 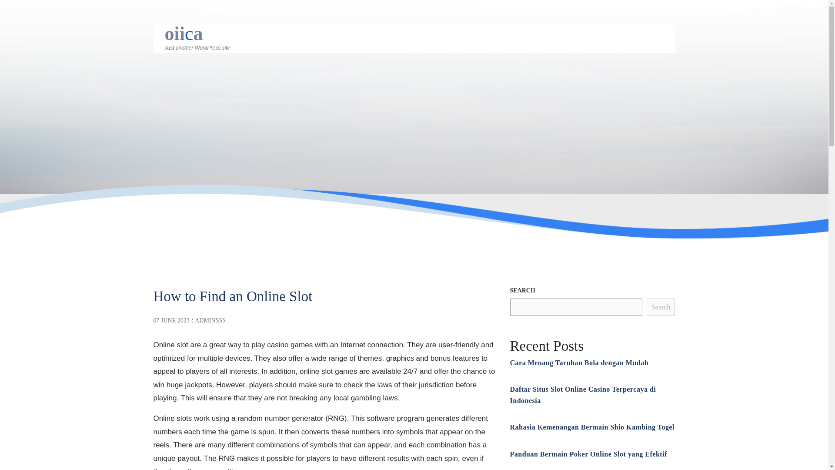 What do you see at coordinates (661, 307) in the screenshot?
I see `Search` at bounding box center [661, 307].